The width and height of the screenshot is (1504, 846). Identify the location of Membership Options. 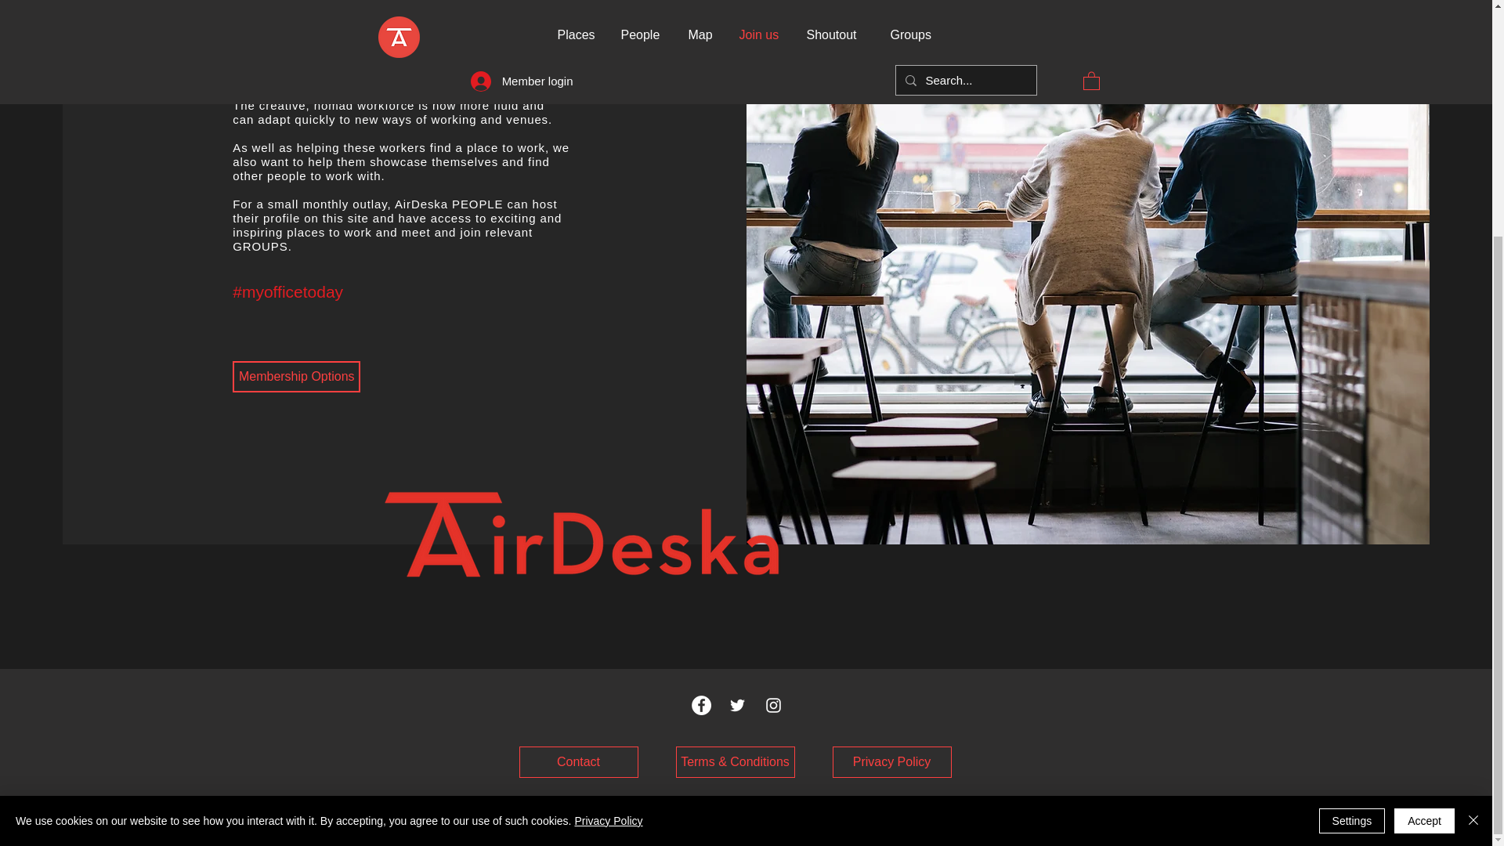
(296, 377).